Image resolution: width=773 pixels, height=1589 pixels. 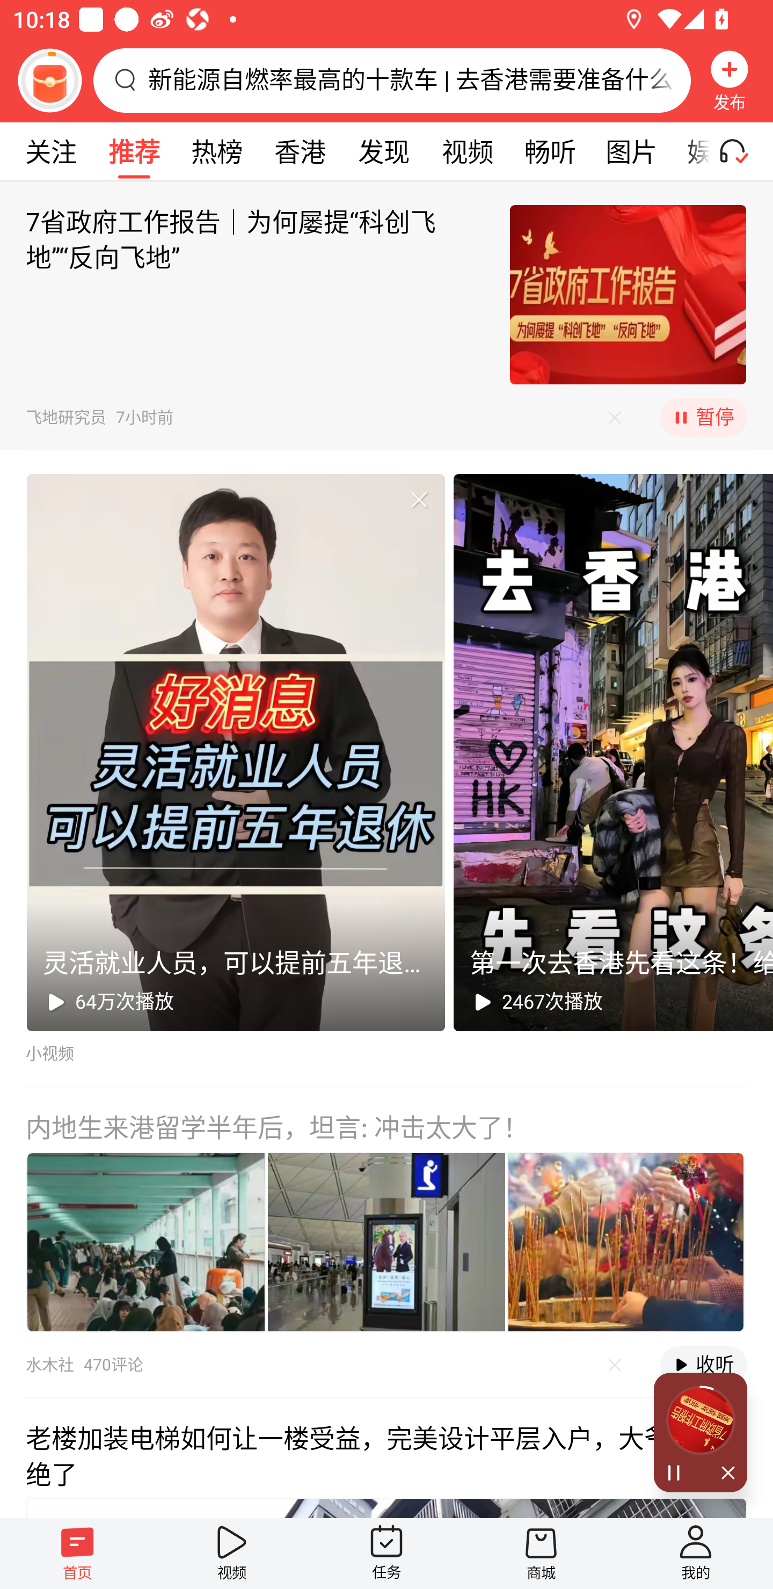 What do you see at coordinates (216, 151) in the screenshot?
I see `热榜` at bounding box center [216, 151].